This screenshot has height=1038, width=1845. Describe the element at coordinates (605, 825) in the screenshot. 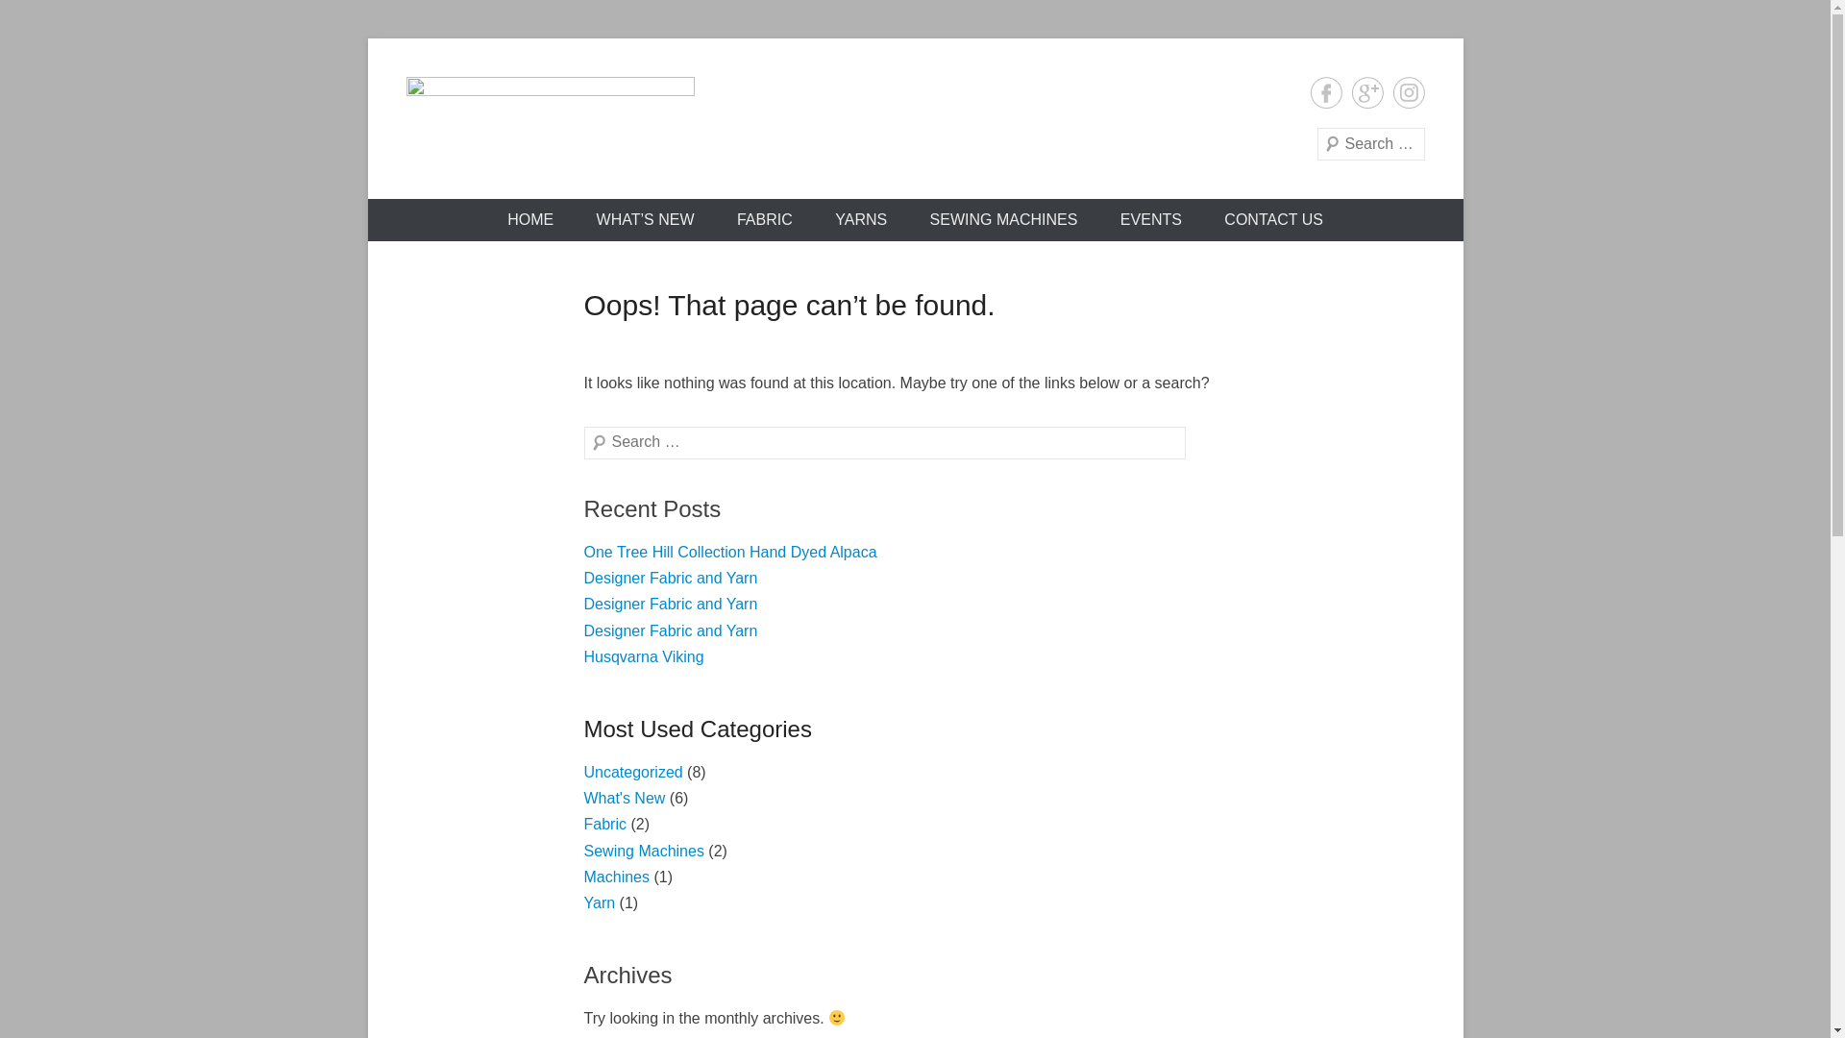

I see `Fabric` at that location.